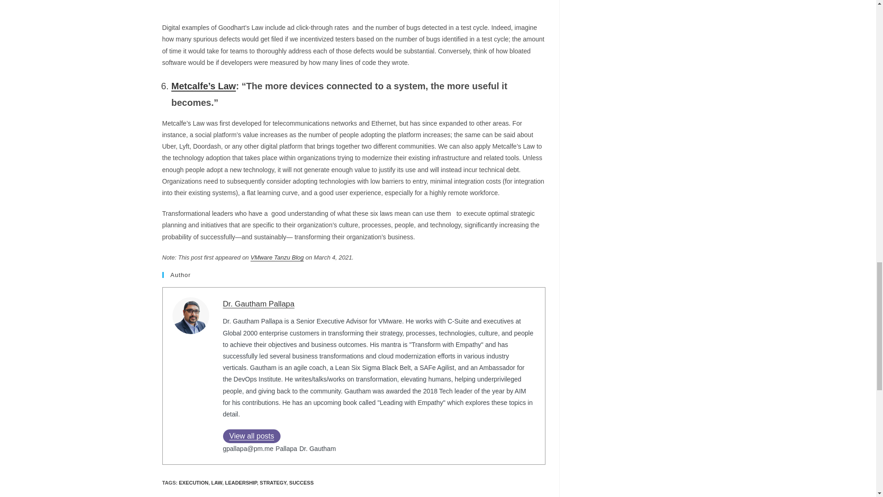  What do you see at coordinates (251, 436) in the screenshot?
I see `View all posts` at bounding box center [251, 436].